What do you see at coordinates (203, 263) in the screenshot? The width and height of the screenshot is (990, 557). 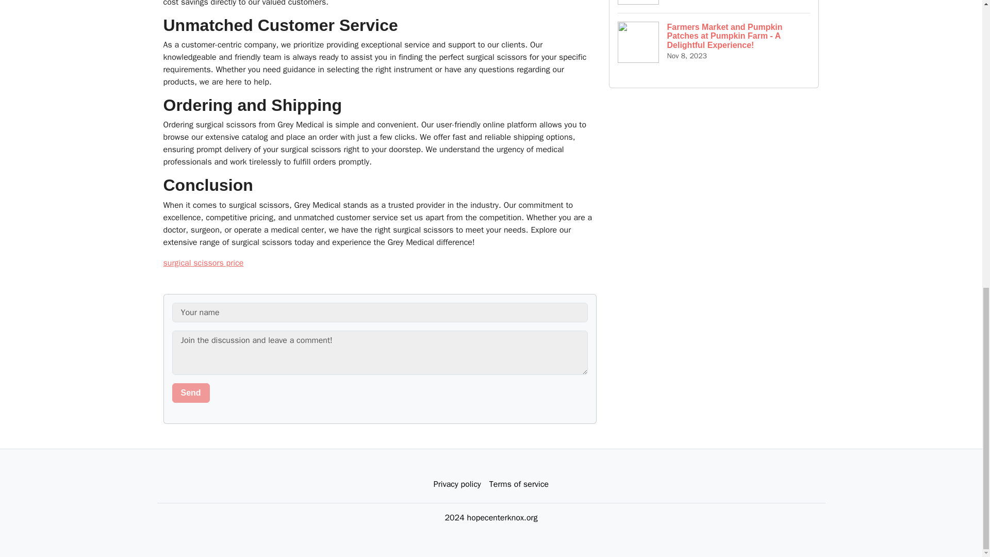 I see `surgical scissors price` at bounding box center [203, 263].